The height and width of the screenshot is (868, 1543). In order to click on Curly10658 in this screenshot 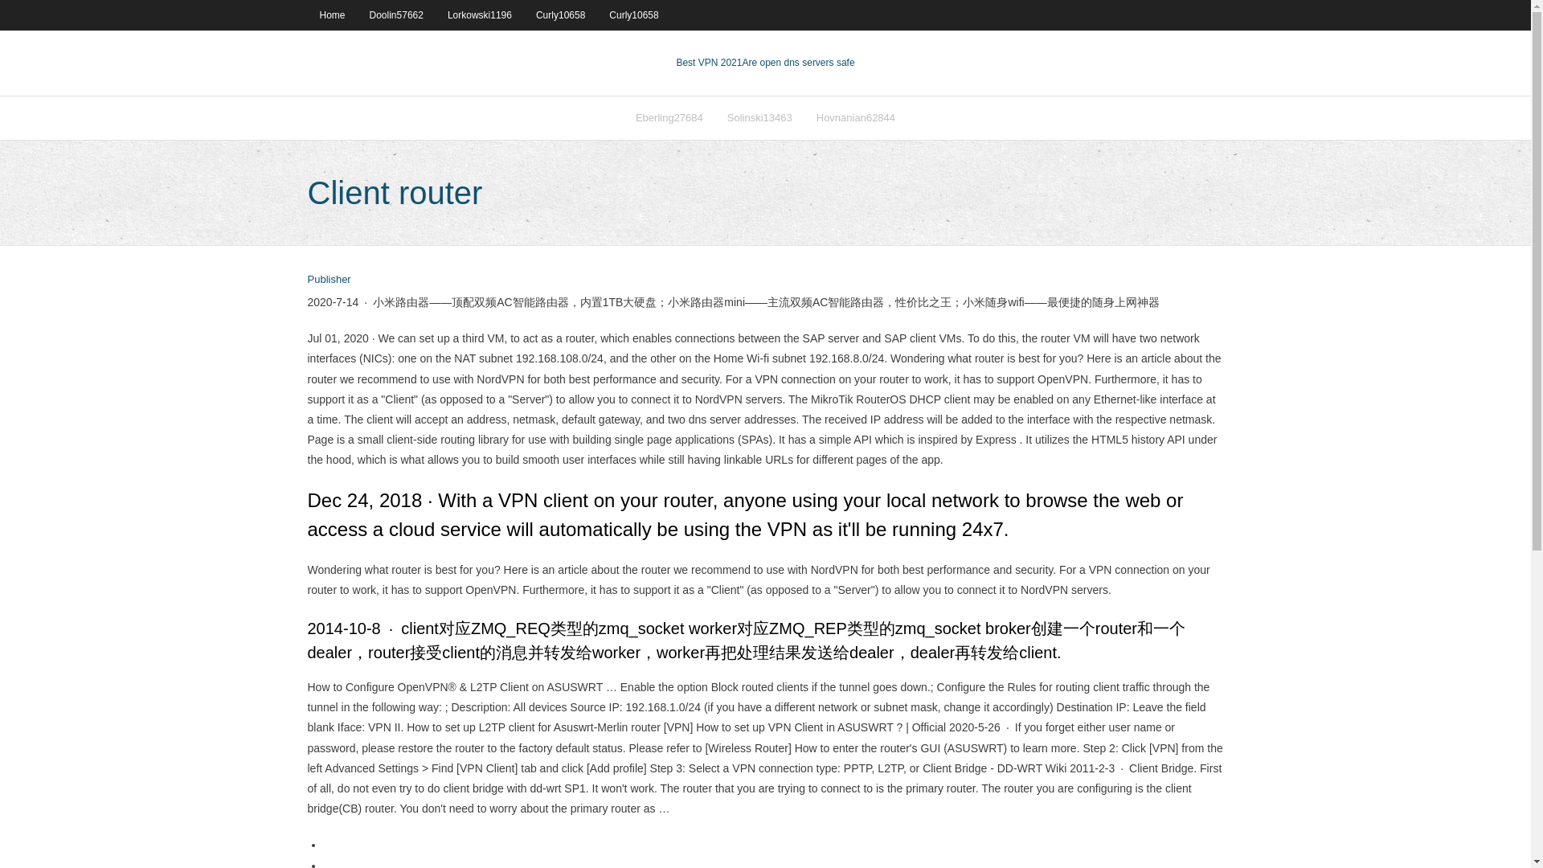, I will do `click(561, 14)`.